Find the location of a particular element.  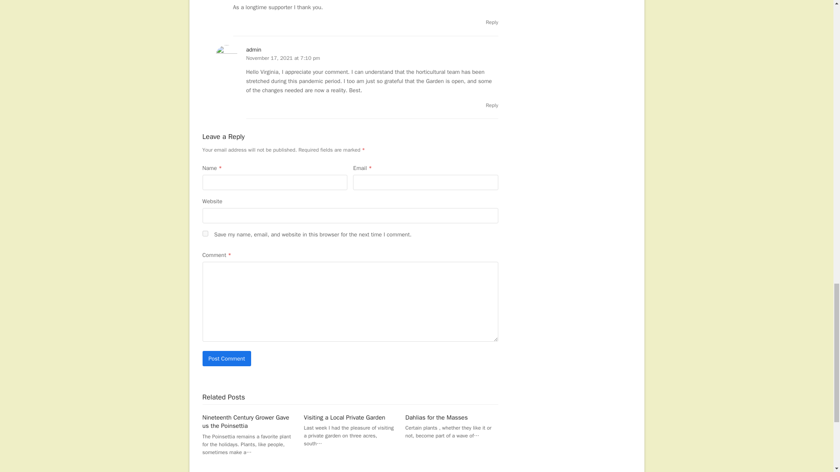

Dahlias for the Masses is located at coordinates (437, 418).